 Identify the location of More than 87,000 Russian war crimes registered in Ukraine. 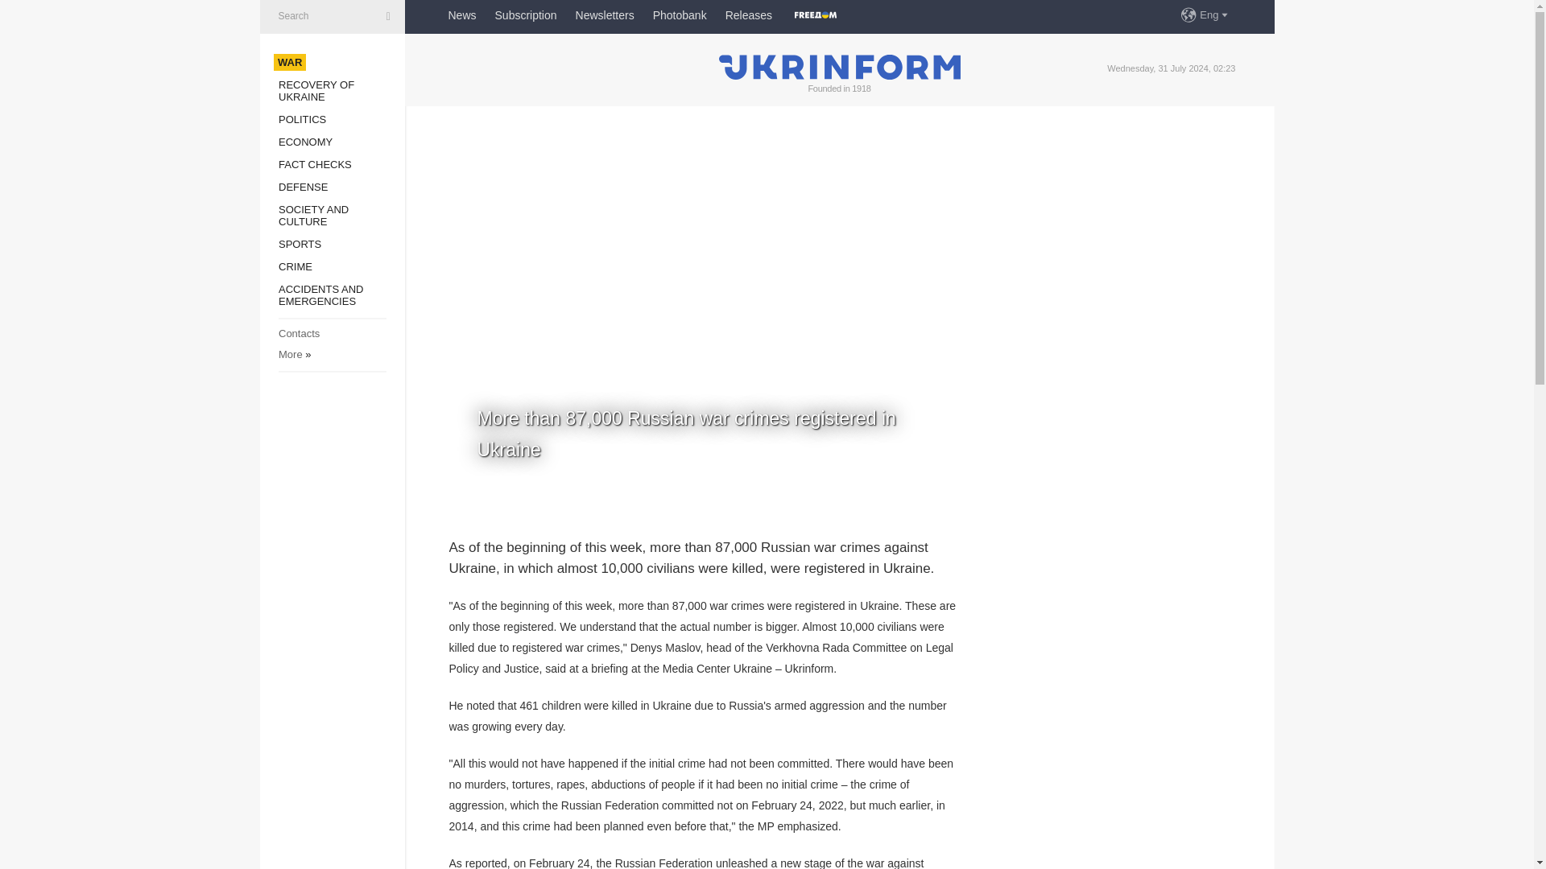
(703, 377).